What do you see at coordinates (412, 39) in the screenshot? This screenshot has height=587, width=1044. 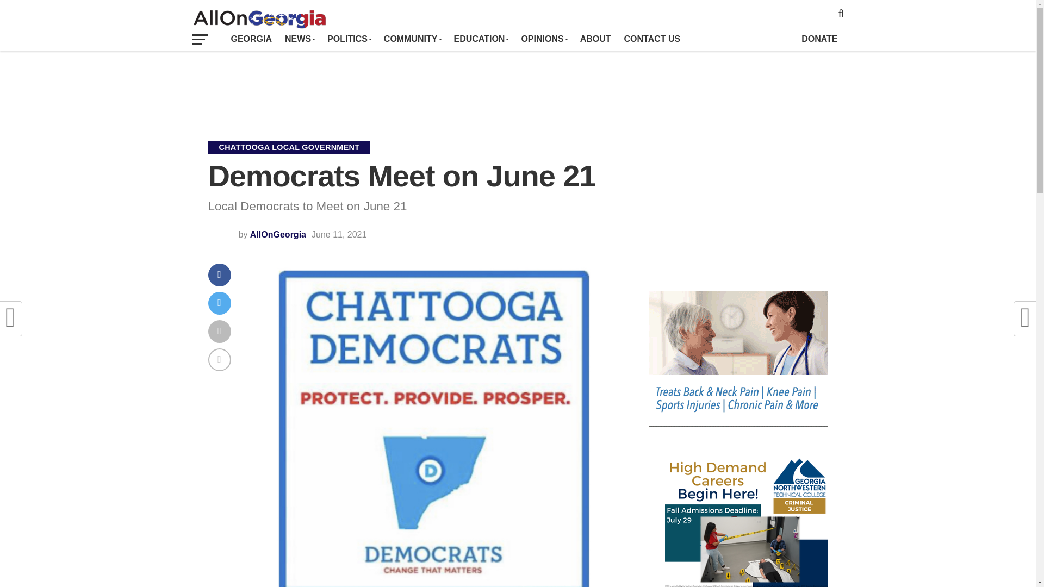 I see `COMMUNITY` at bounding box center [412, 39].